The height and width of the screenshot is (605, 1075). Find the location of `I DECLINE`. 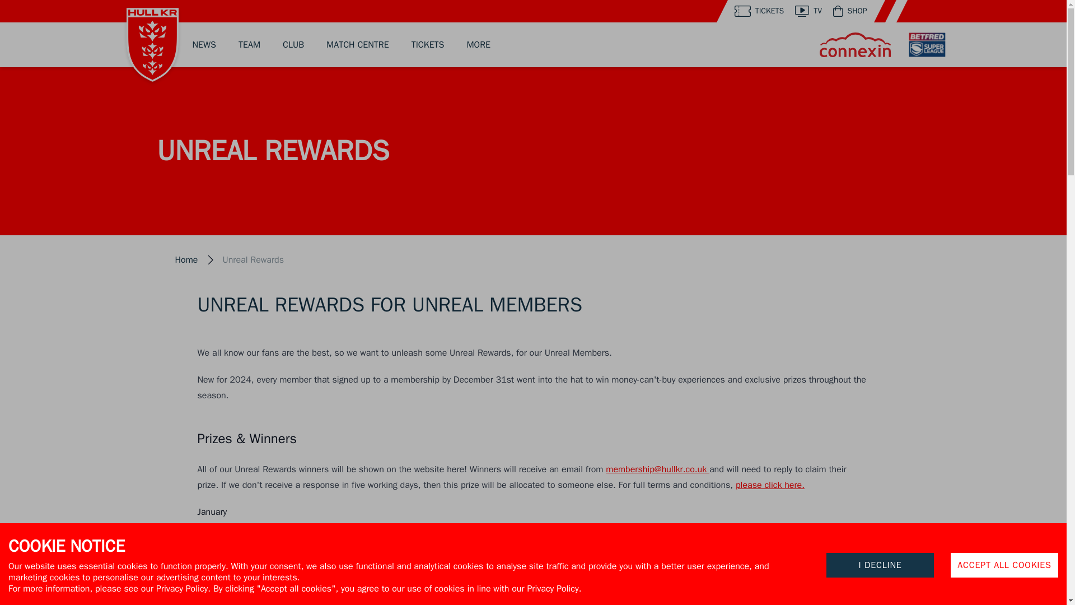

I DECLINE is located at coordinates (880, 565).